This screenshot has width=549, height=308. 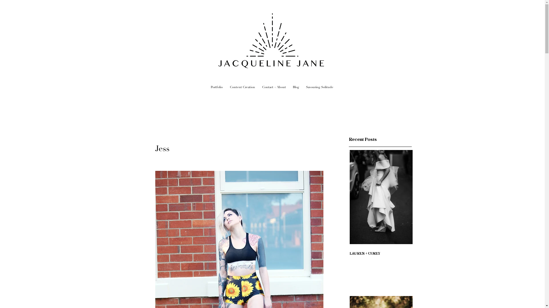 I want to click on LAUREN + COREY, so click(x=381, y=254).